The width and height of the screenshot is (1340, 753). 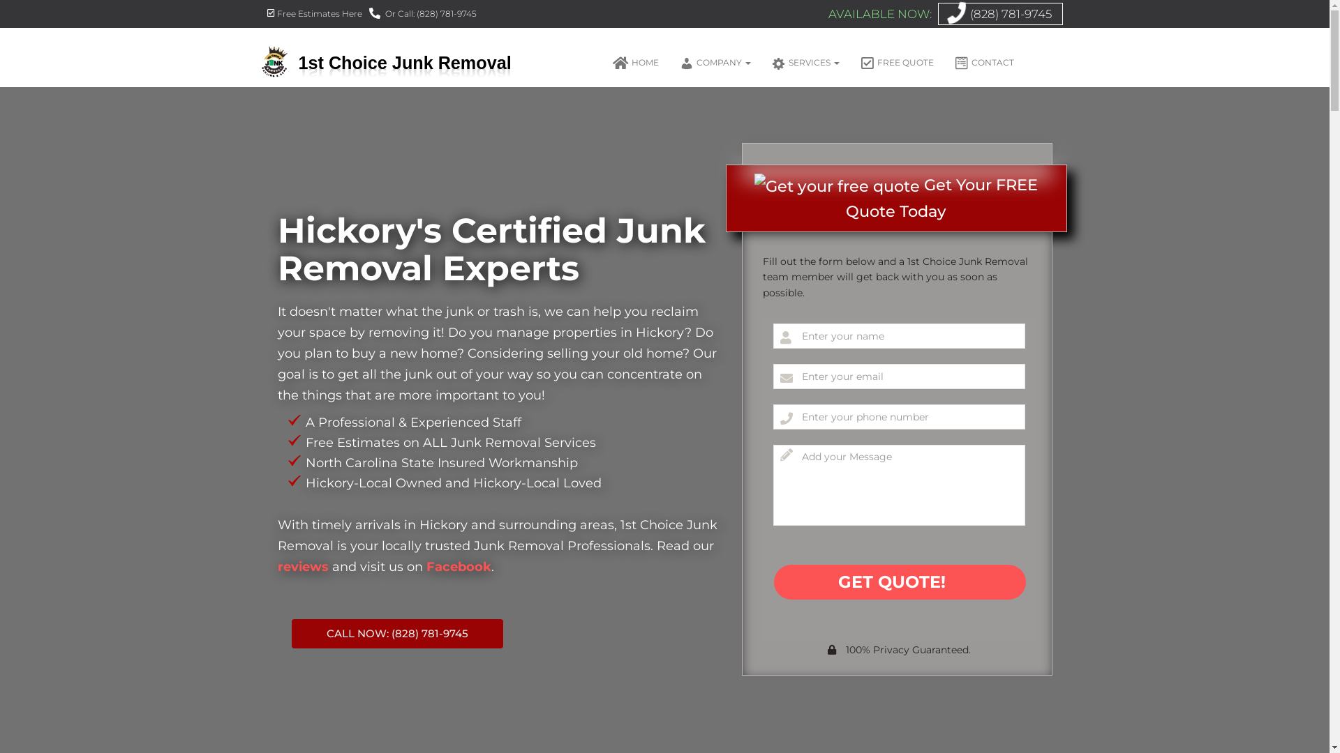 What do you see at coordinates (635, 63) in the screenshot?
I see `HOME` at bounding box center [635, 63].